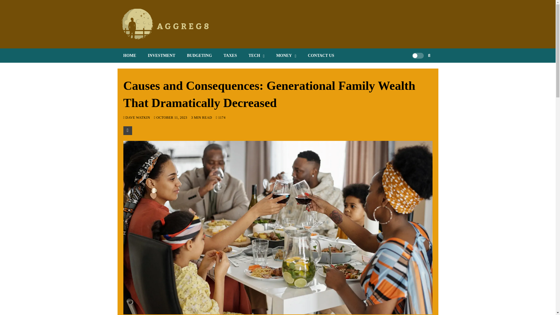 The width and height of the screenshot is (560, 315). Describe the element at coordinates (286, 55) in the screenshot. I see `MONEY` at that location.